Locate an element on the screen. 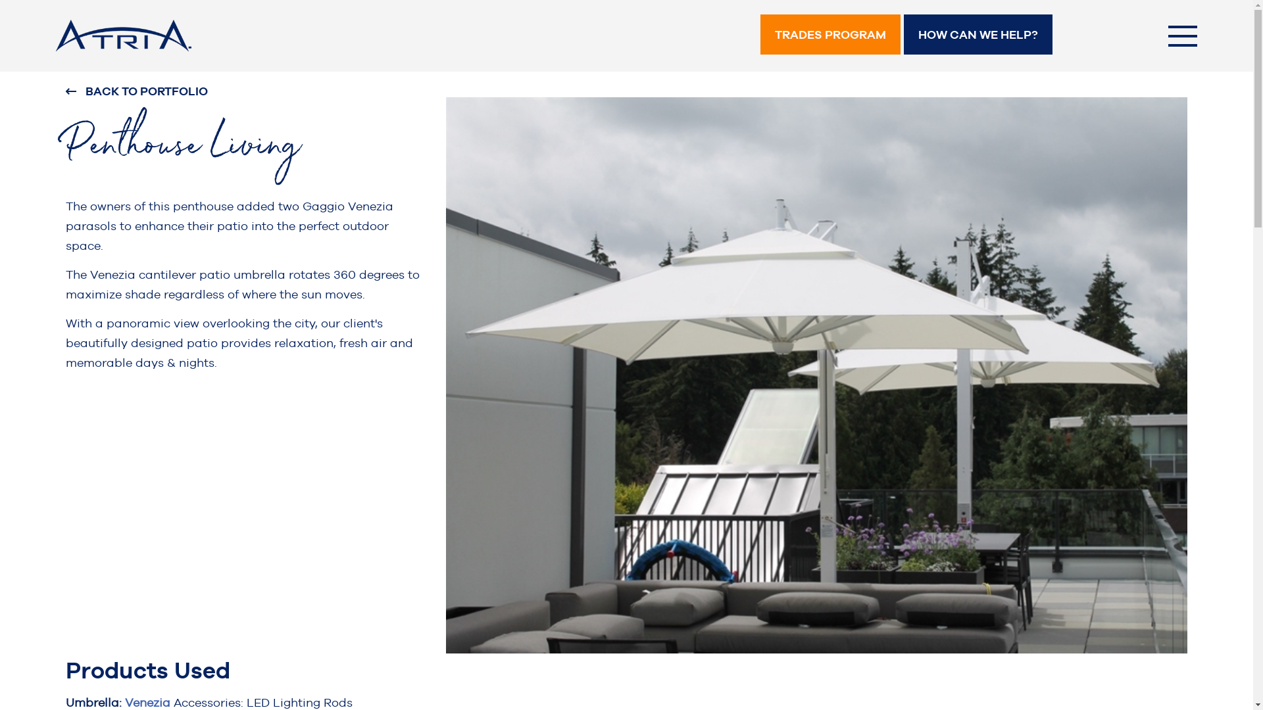 This screenshot has width=1263, height=710. Two white umbrellas shade a rooftop patio is located at coordinates (817, 375).